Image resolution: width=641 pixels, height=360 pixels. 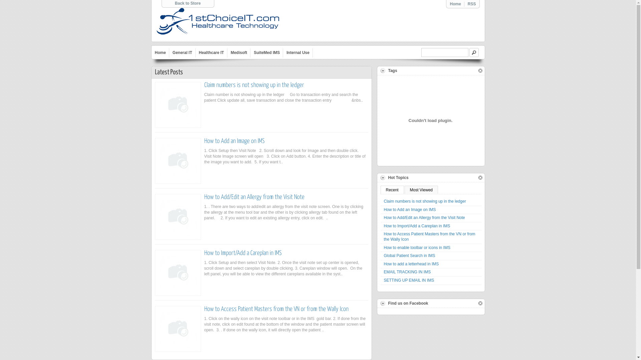 I want to click on How to Add/Edit an Allergy from the Visit Note, so click(x=178, y=217).